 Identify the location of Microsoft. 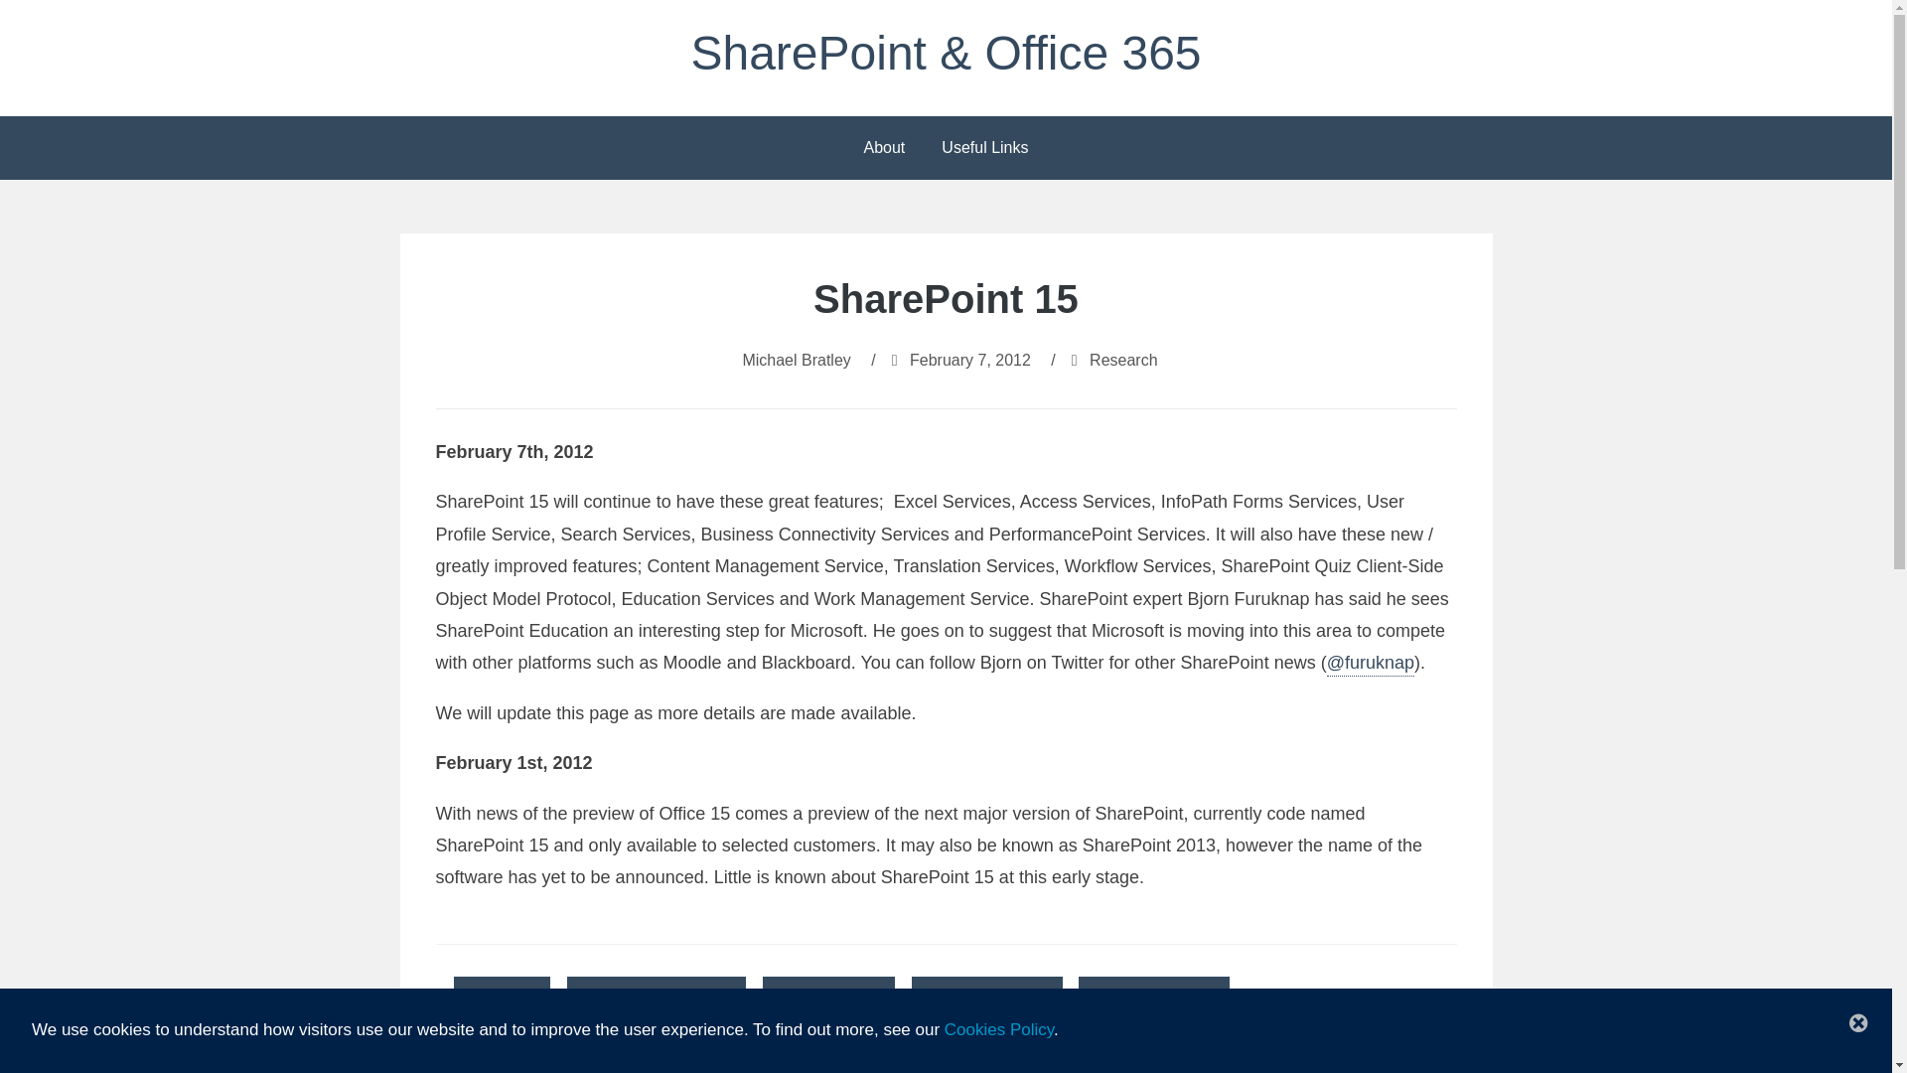
(502, 996).